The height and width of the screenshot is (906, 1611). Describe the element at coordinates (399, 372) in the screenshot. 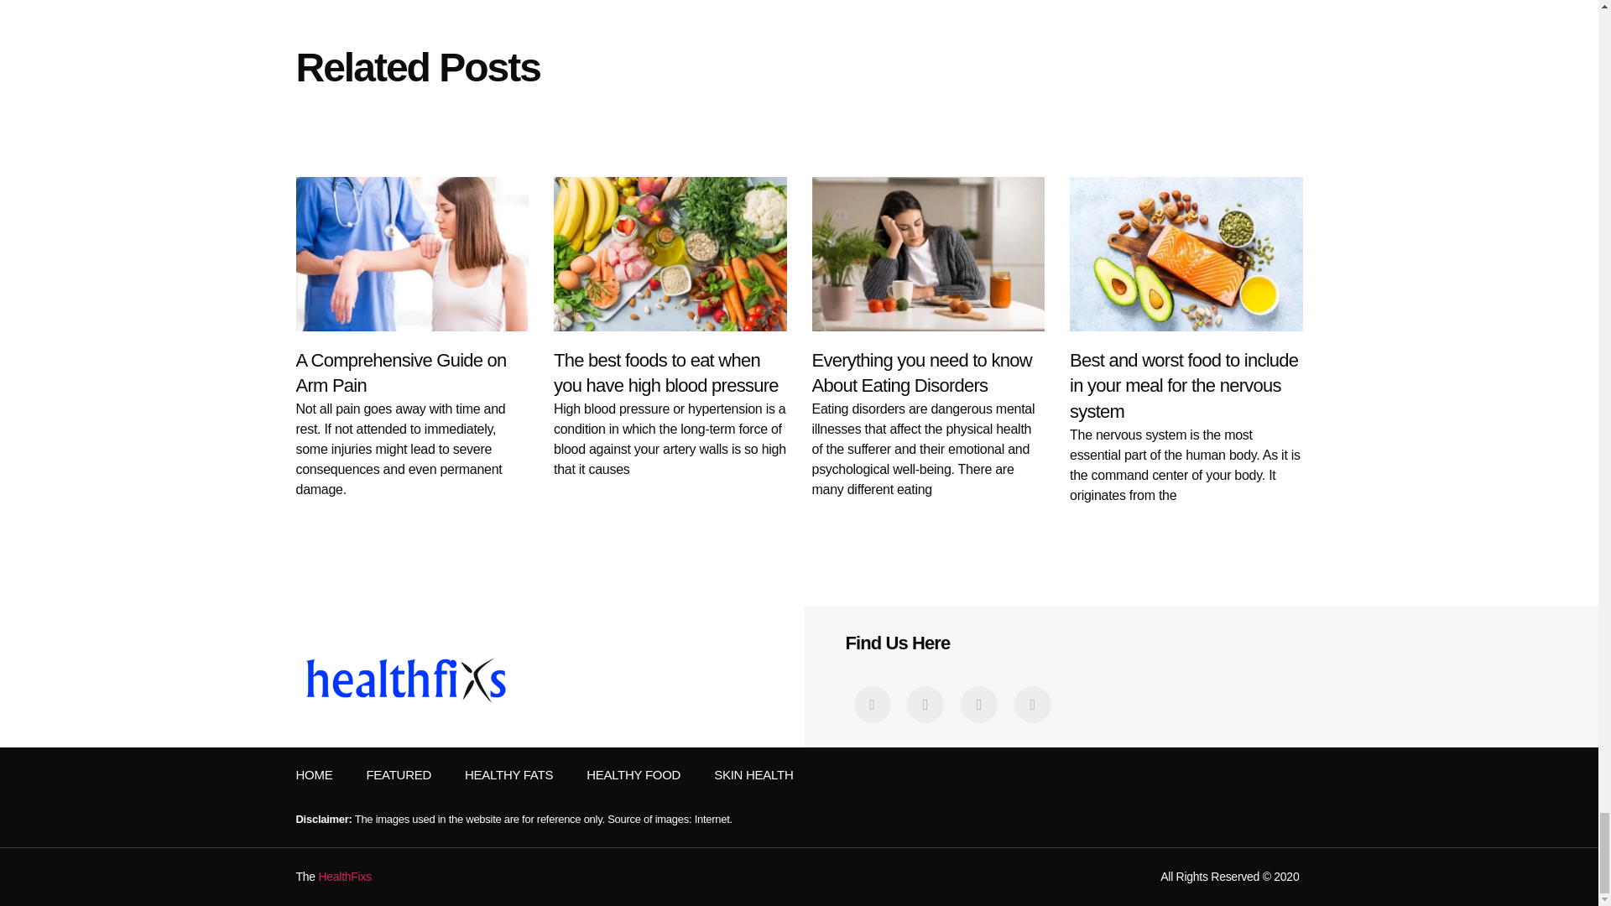

I see `A Comprehensive Guide on Arm Pain` at that location.